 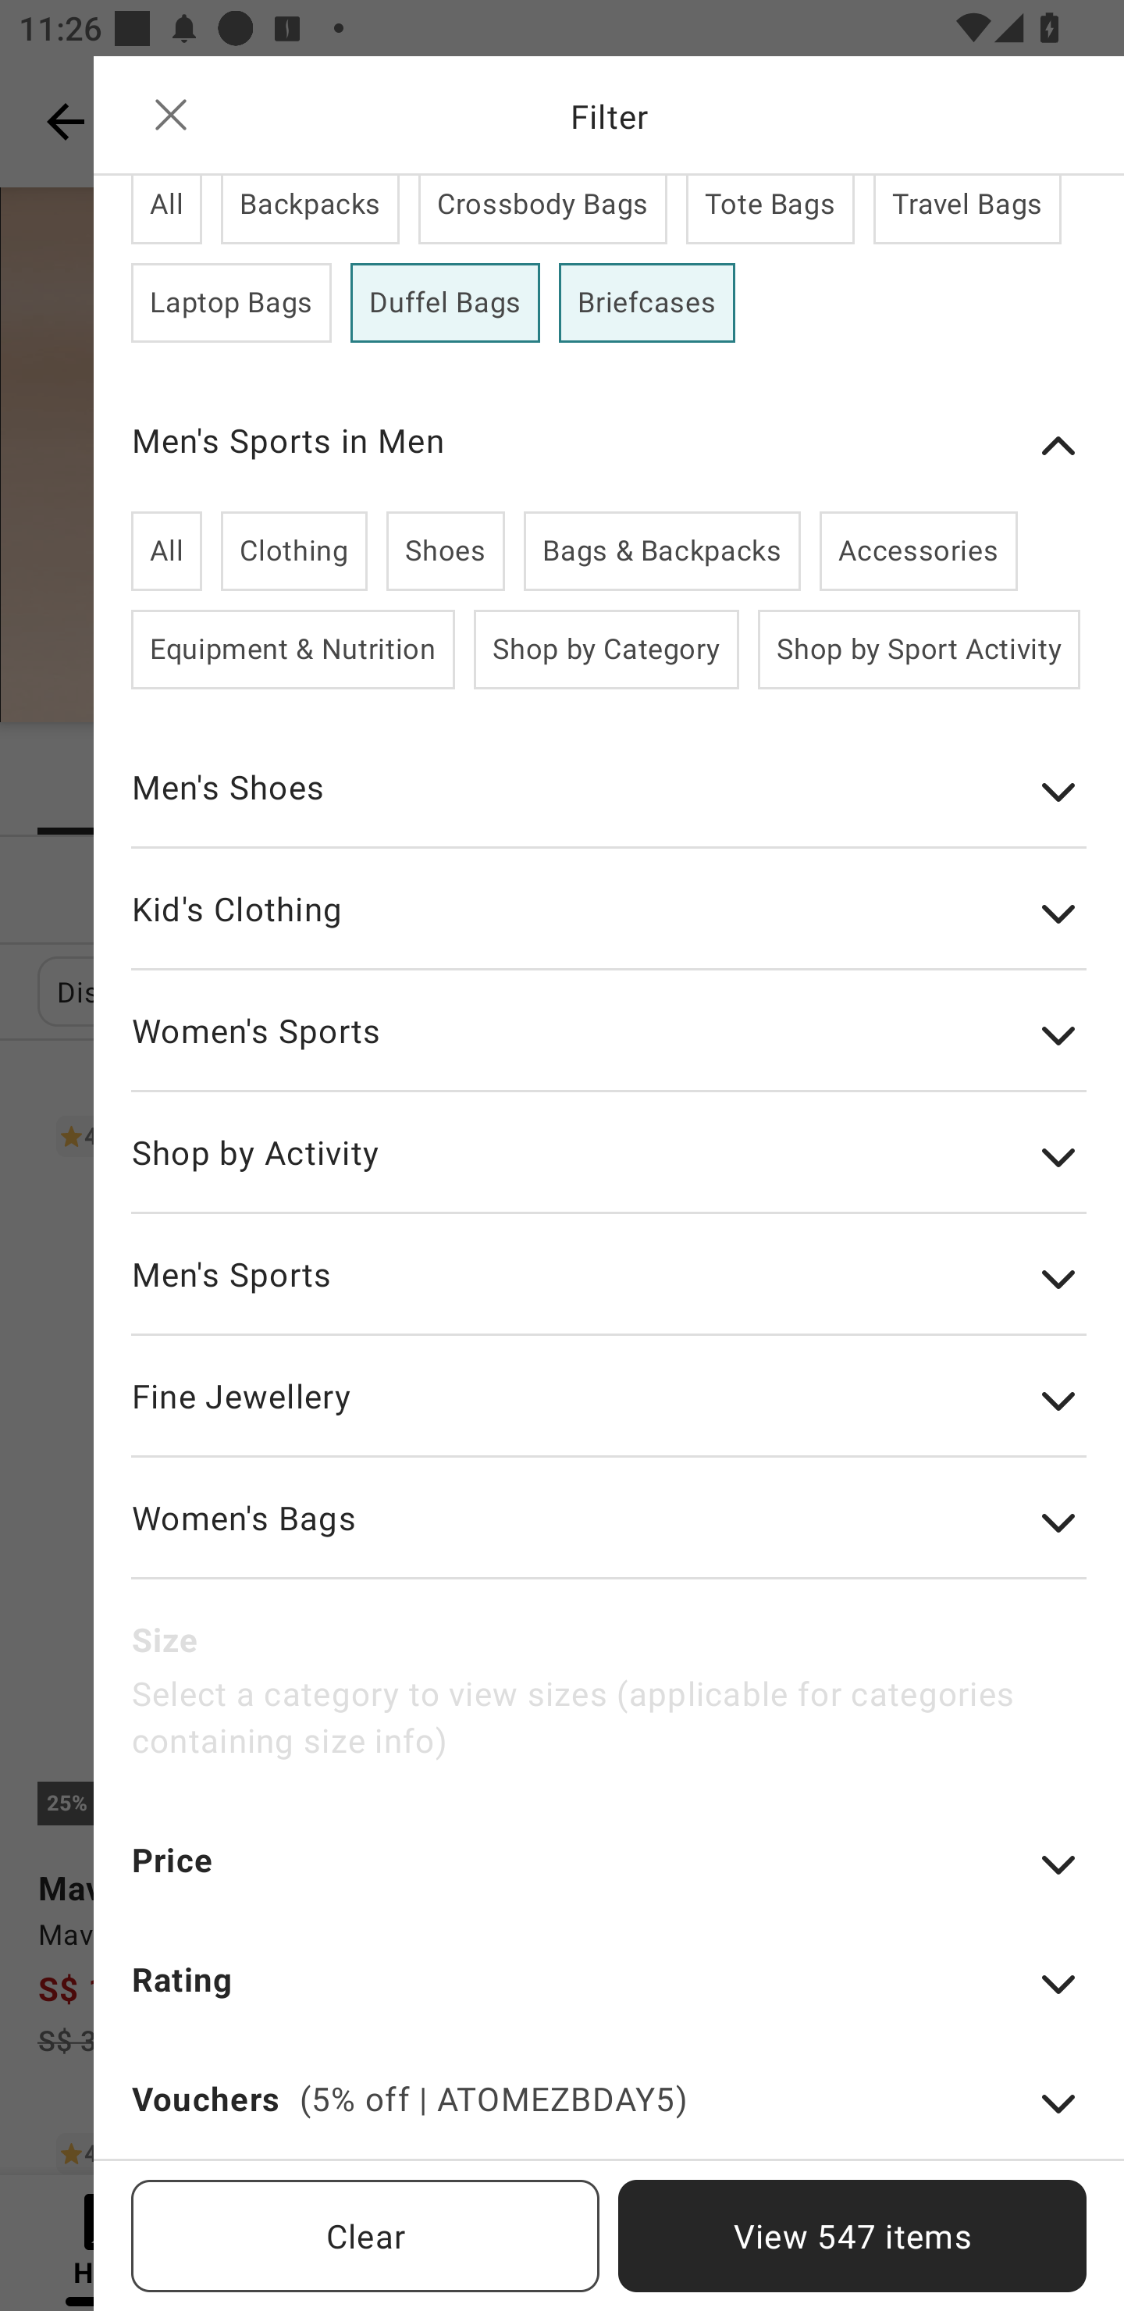 What do you see at coordinates (542, 209) in the screenshot?
I see `Crossbody Bags` at bounding box center [542, 209].